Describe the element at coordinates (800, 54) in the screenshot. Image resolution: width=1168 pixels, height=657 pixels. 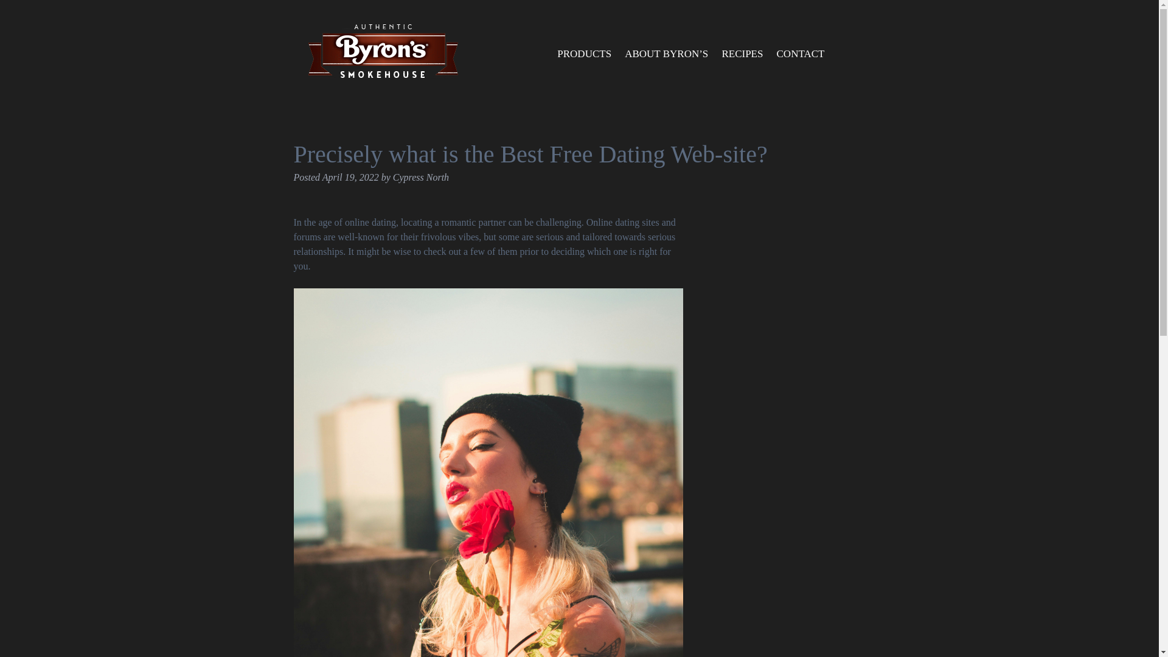
I see `CONTACT` at that location.